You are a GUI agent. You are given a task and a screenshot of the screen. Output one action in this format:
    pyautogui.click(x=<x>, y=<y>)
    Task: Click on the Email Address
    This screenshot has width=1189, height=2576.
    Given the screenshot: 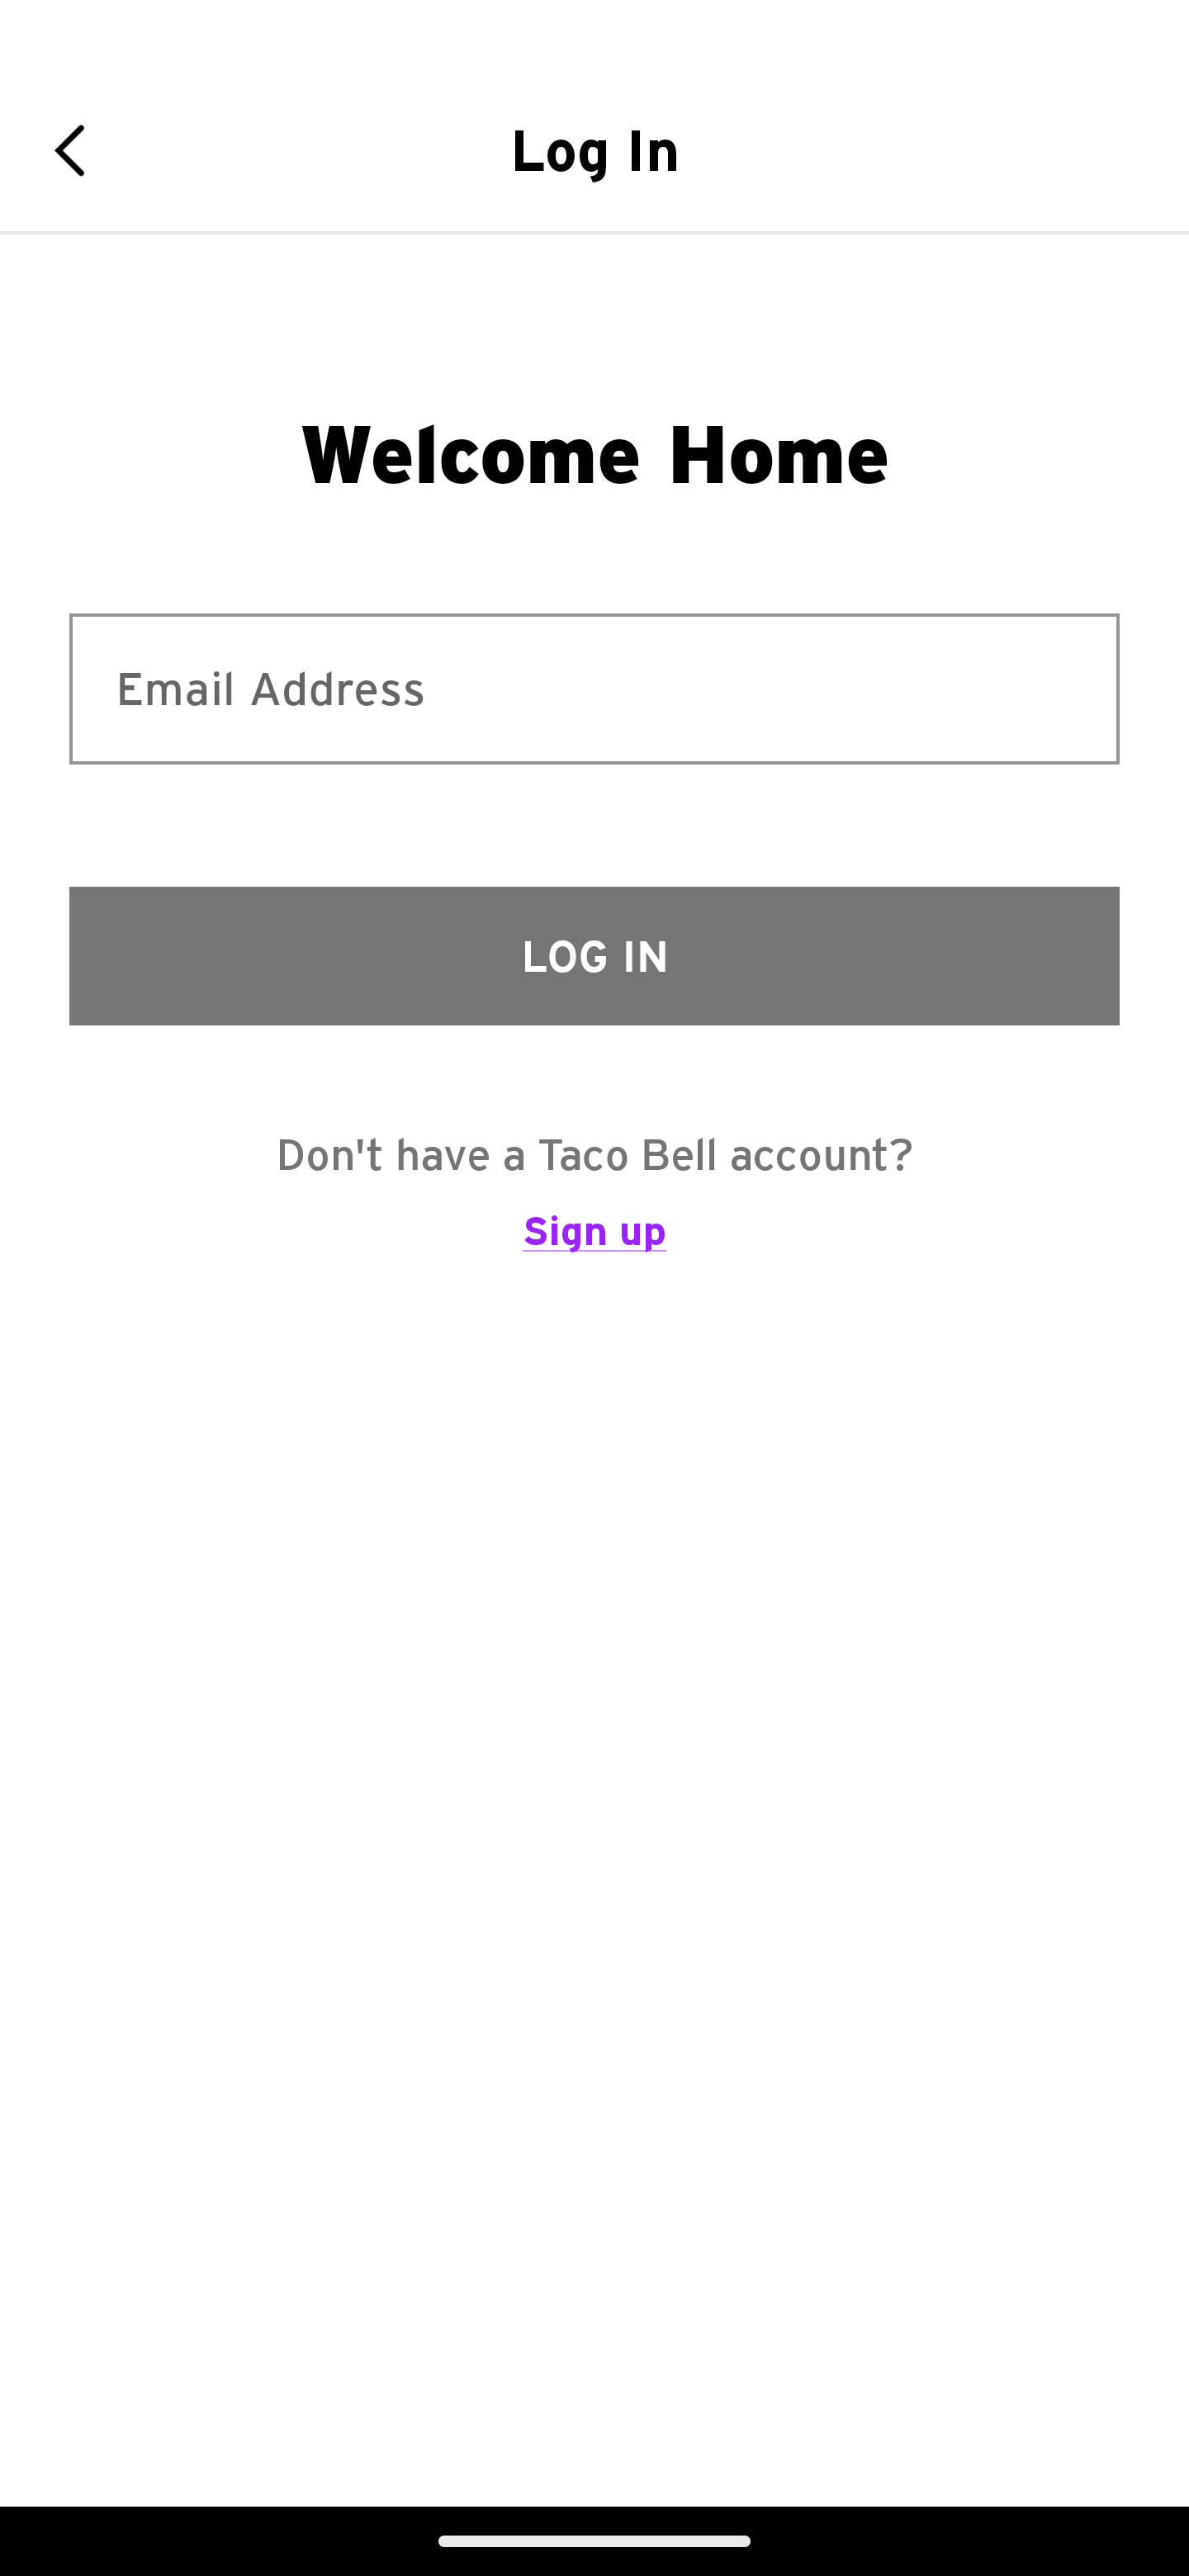 What is the action you would take?
    pyautogui.click(x=594, y=689)
    